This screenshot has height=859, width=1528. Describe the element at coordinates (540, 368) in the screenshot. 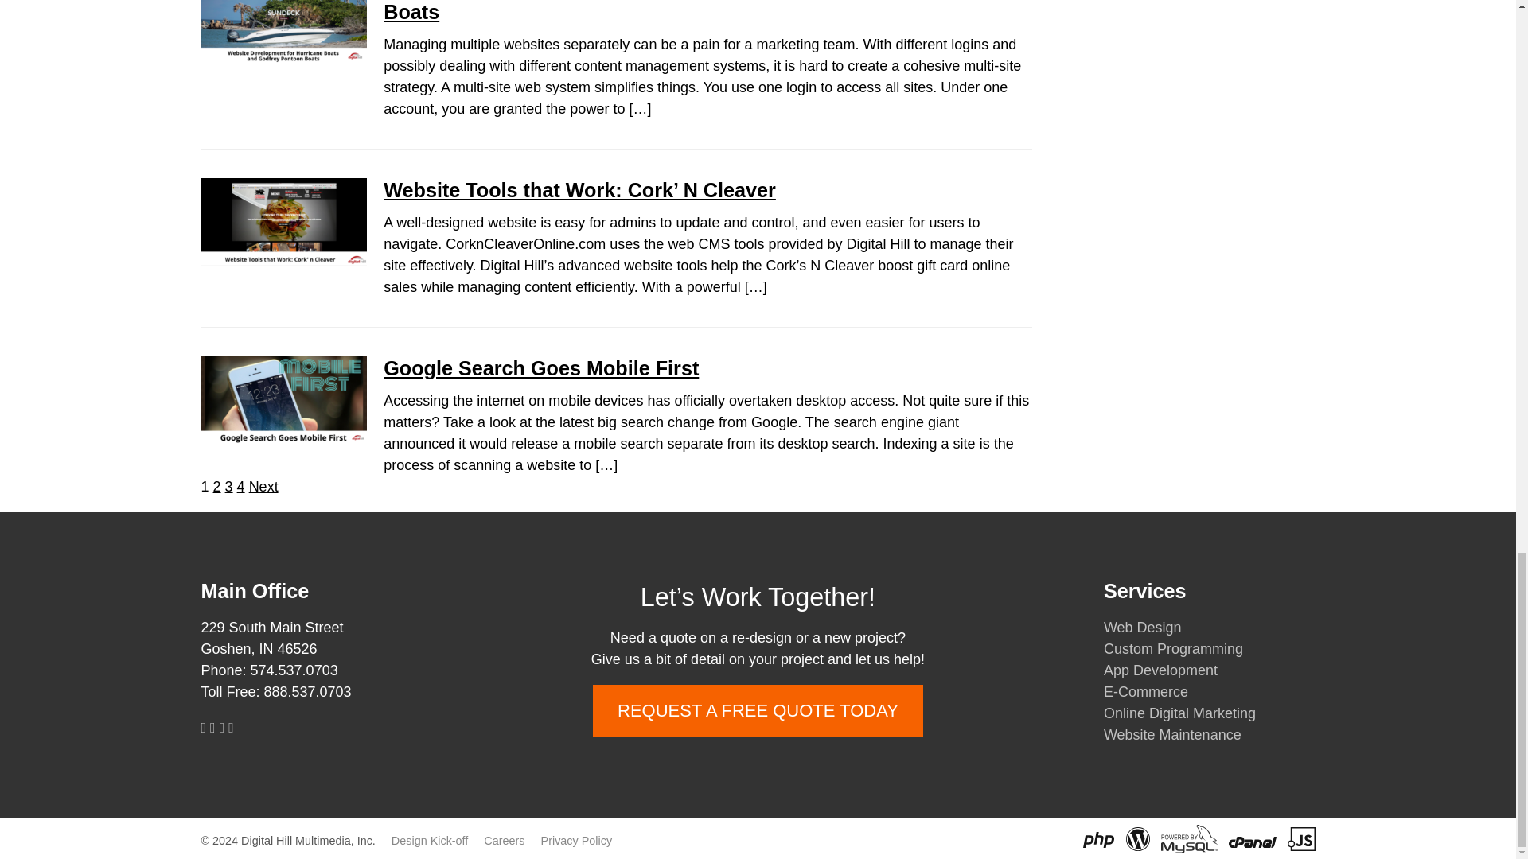

I see `Google Search Goes Mobile First` at that location.